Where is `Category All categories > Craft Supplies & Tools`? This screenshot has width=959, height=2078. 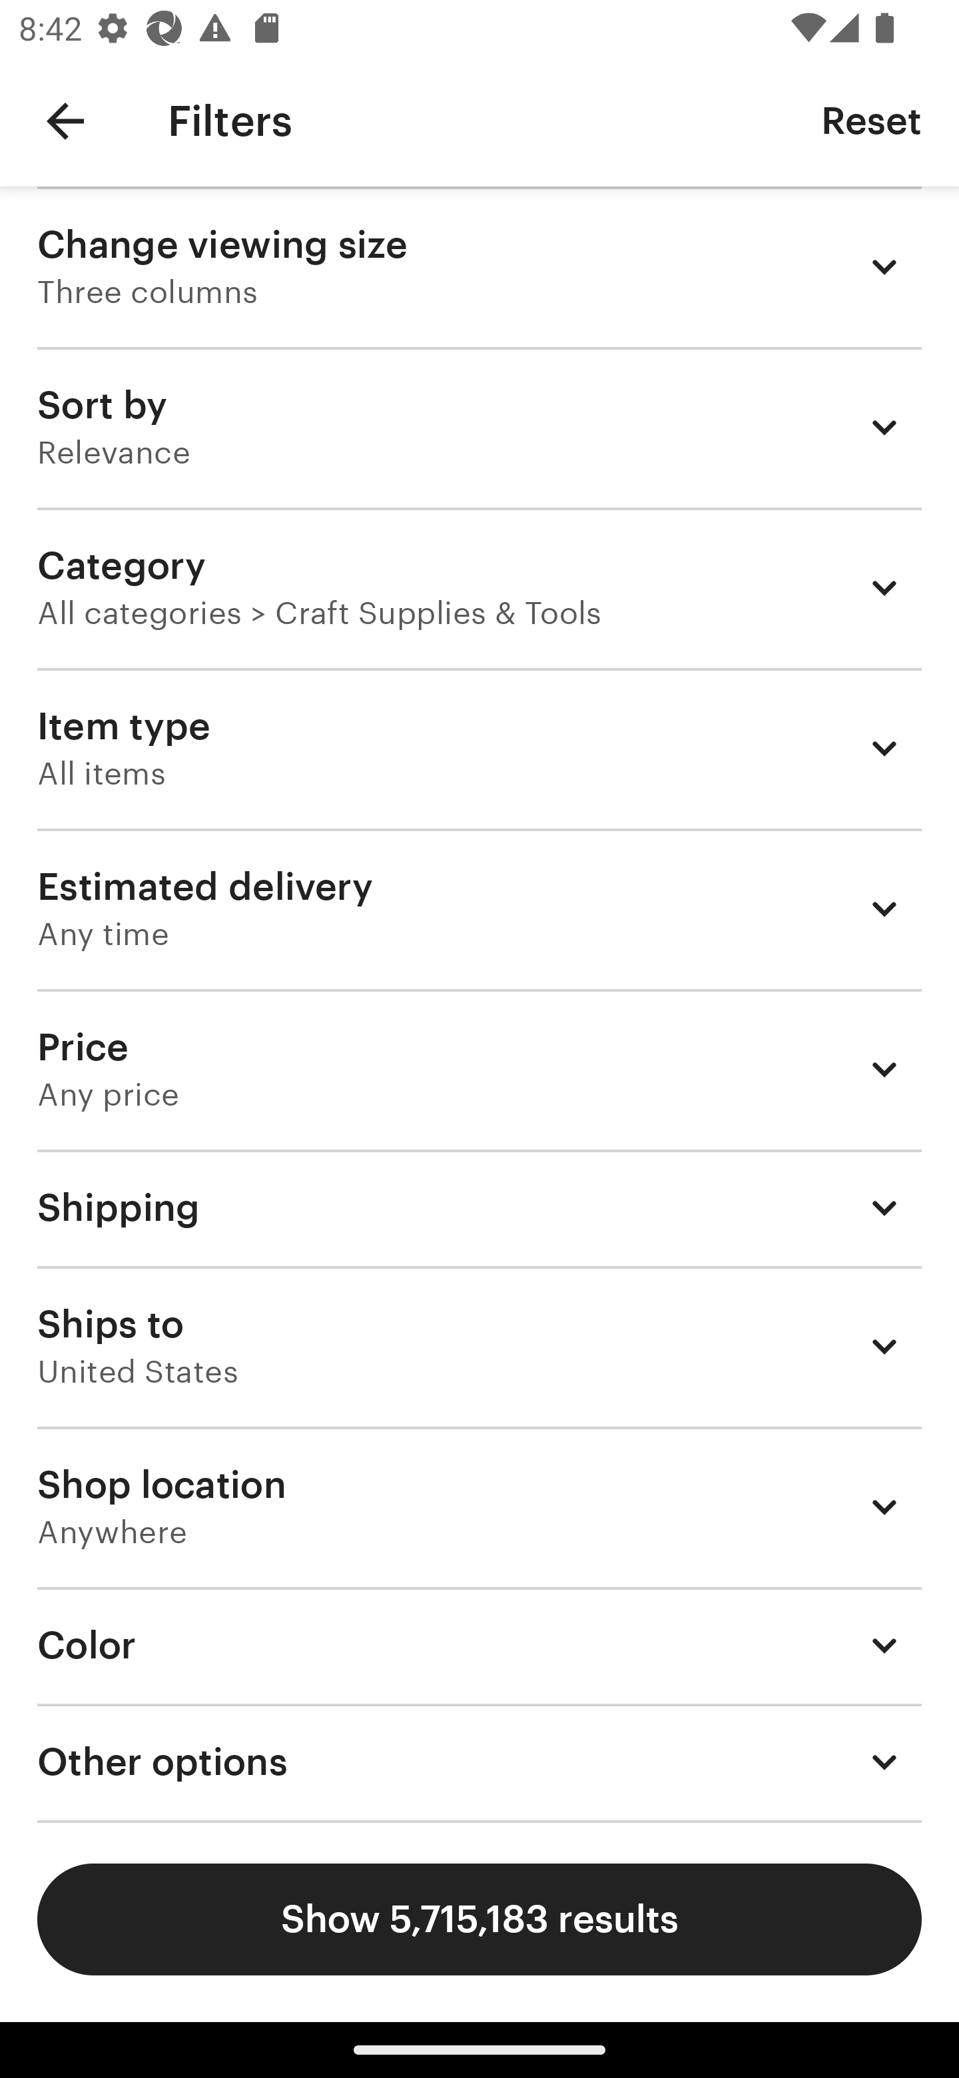 Category All categories > Craft Supplies & Tools is located at coordinates (479, 587).